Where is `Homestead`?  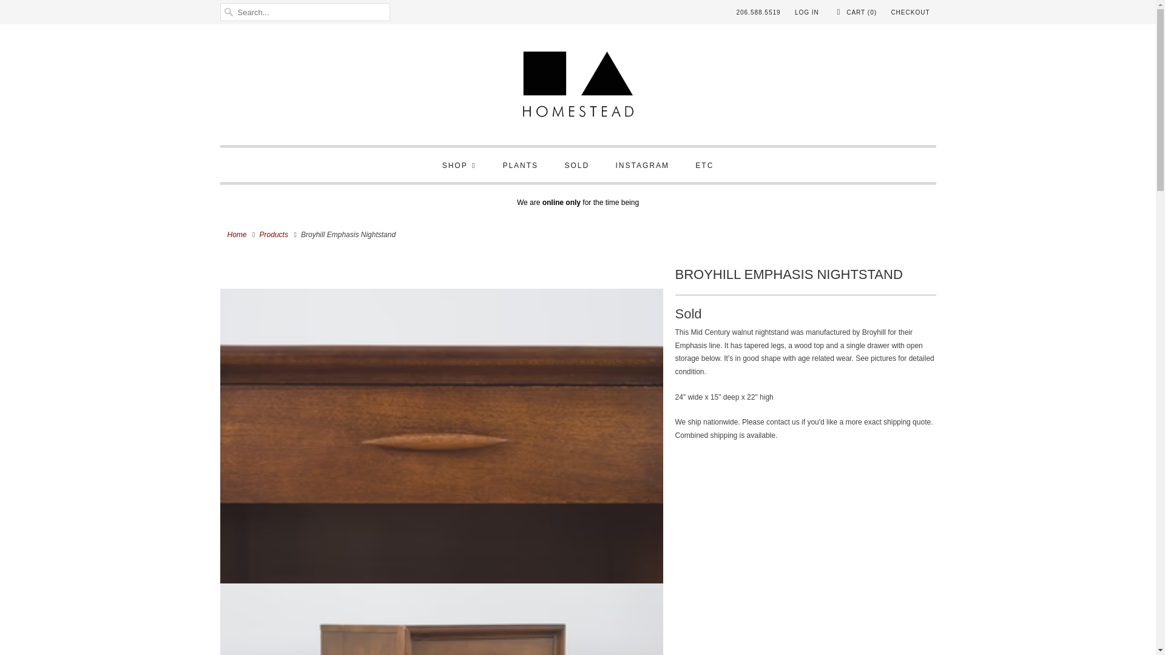
Homestead is located at coordinates (578, 88).